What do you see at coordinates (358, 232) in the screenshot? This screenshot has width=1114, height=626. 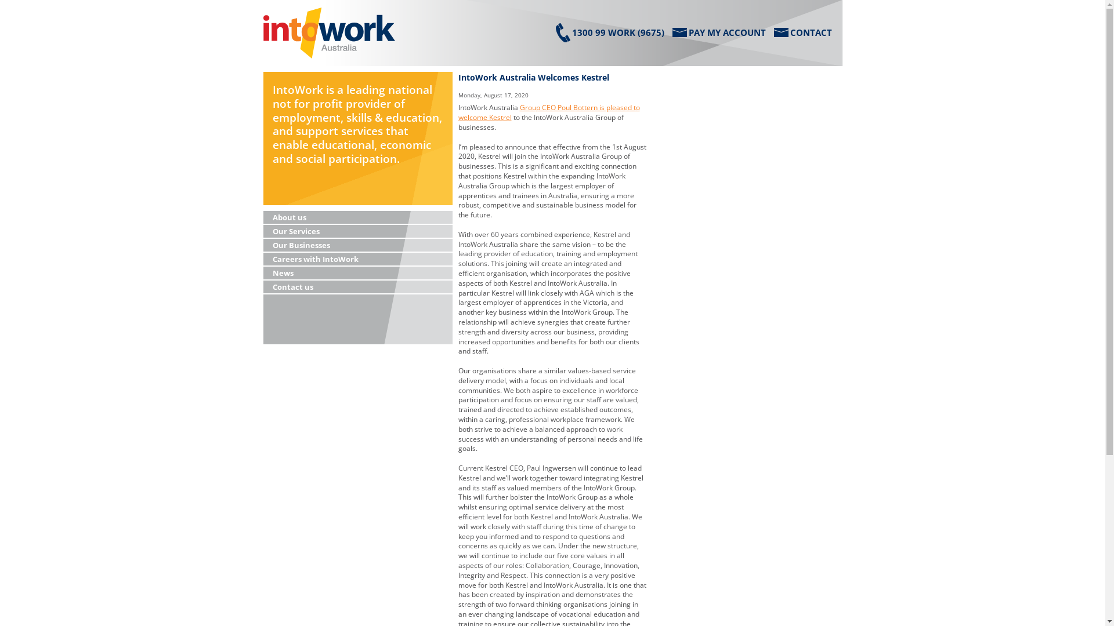 I see `Our Services` at bounding box center [358, 232].